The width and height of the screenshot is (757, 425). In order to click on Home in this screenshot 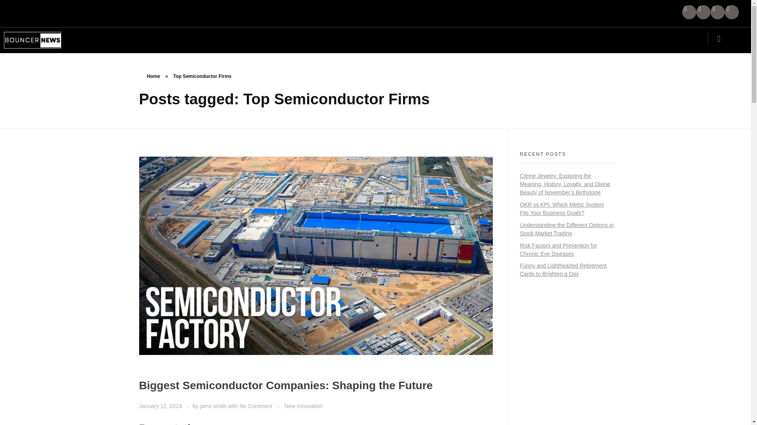, I will do `click(153, 76)`.